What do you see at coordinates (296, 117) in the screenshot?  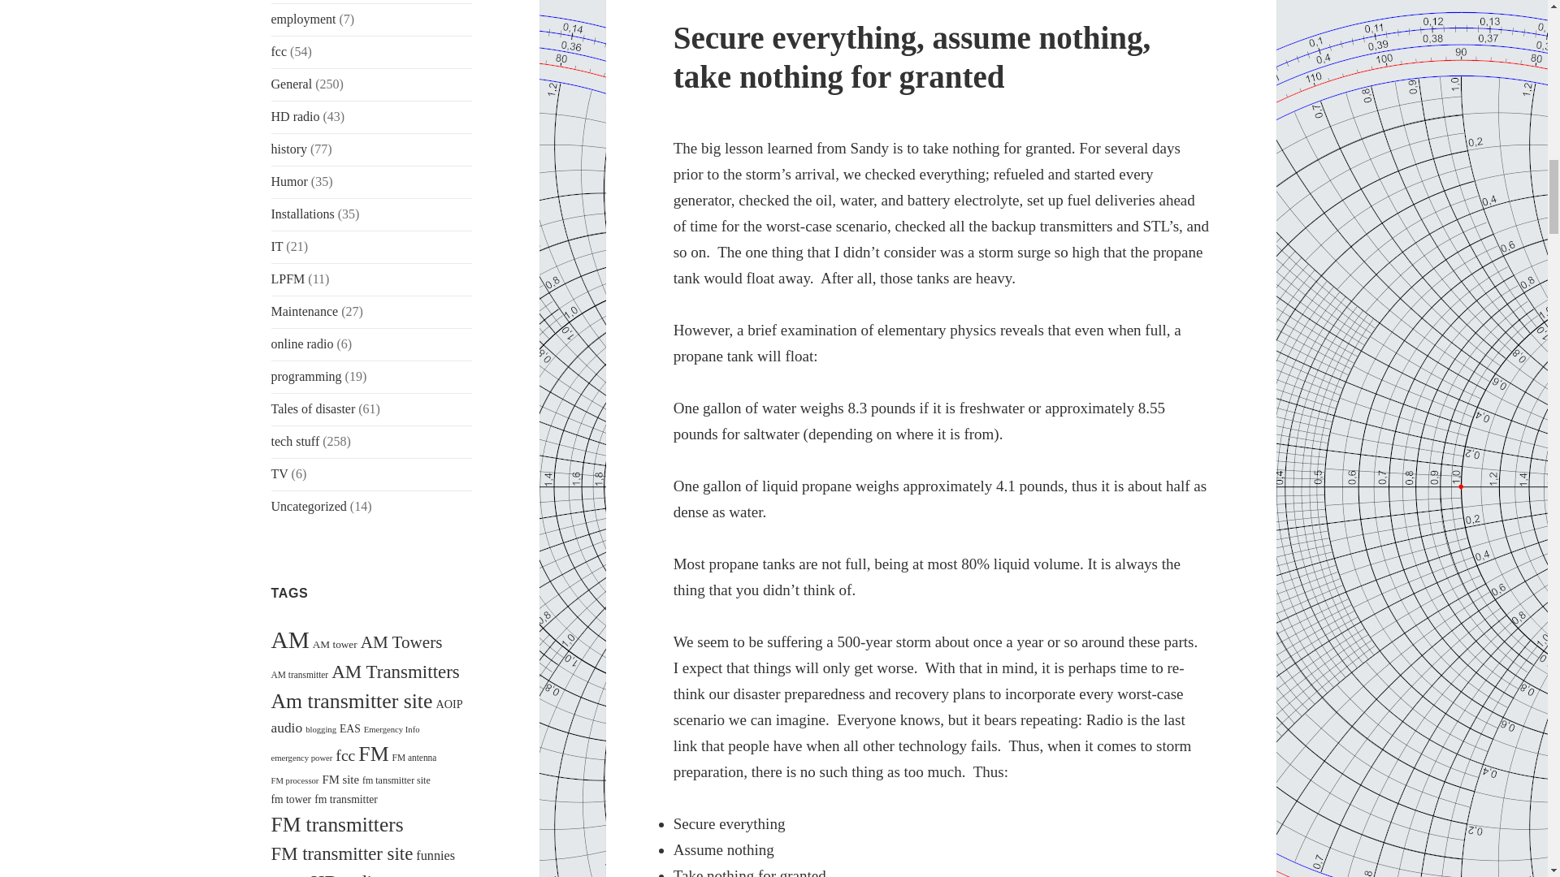 I see `HD radio` at bounding box center [296, 117].